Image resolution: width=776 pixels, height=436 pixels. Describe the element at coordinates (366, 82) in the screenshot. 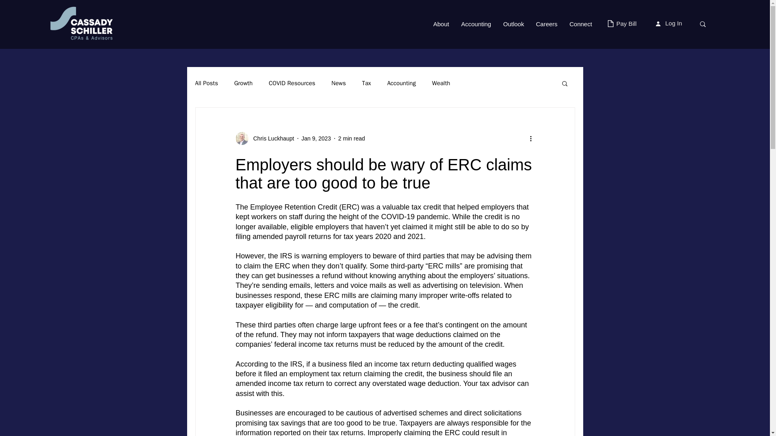

I see `Tax` at that location.